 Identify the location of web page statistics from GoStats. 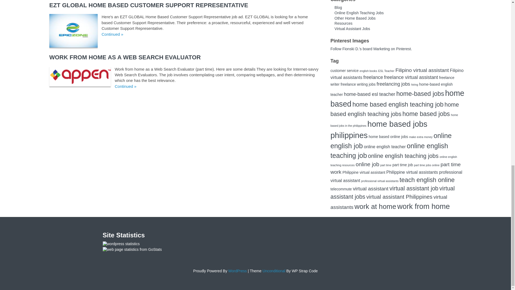
(132, 250).